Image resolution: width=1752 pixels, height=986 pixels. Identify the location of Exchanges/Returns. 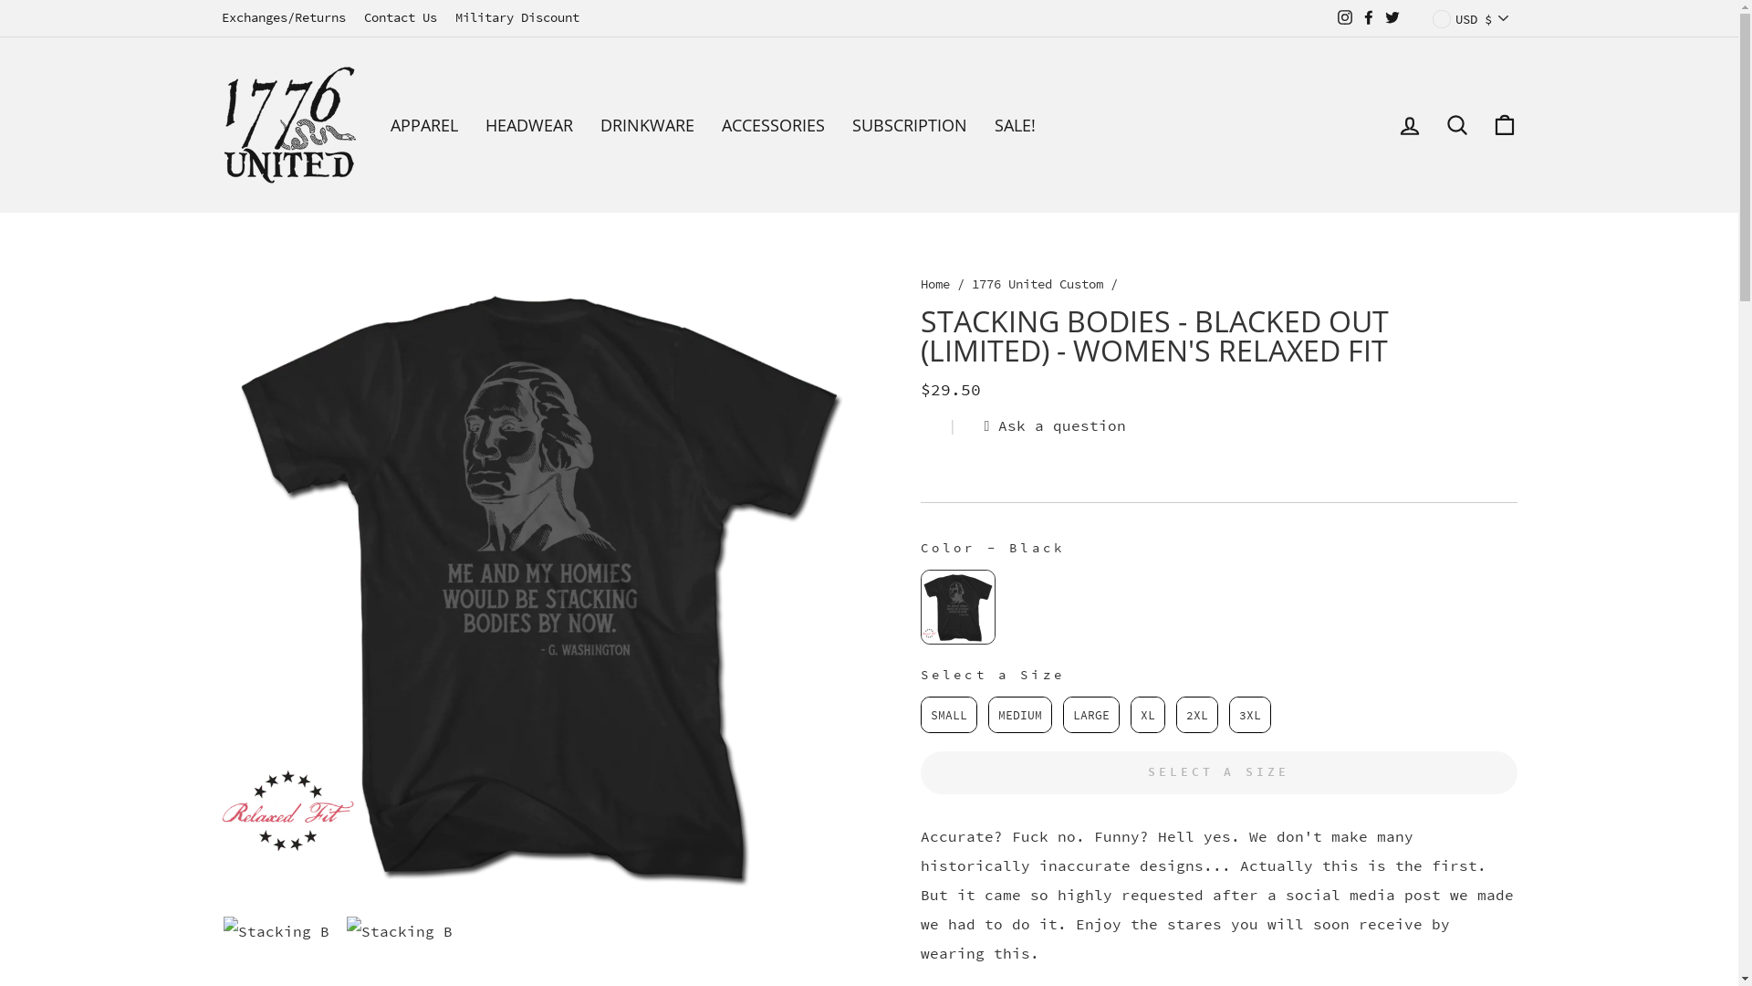
(283, 18).